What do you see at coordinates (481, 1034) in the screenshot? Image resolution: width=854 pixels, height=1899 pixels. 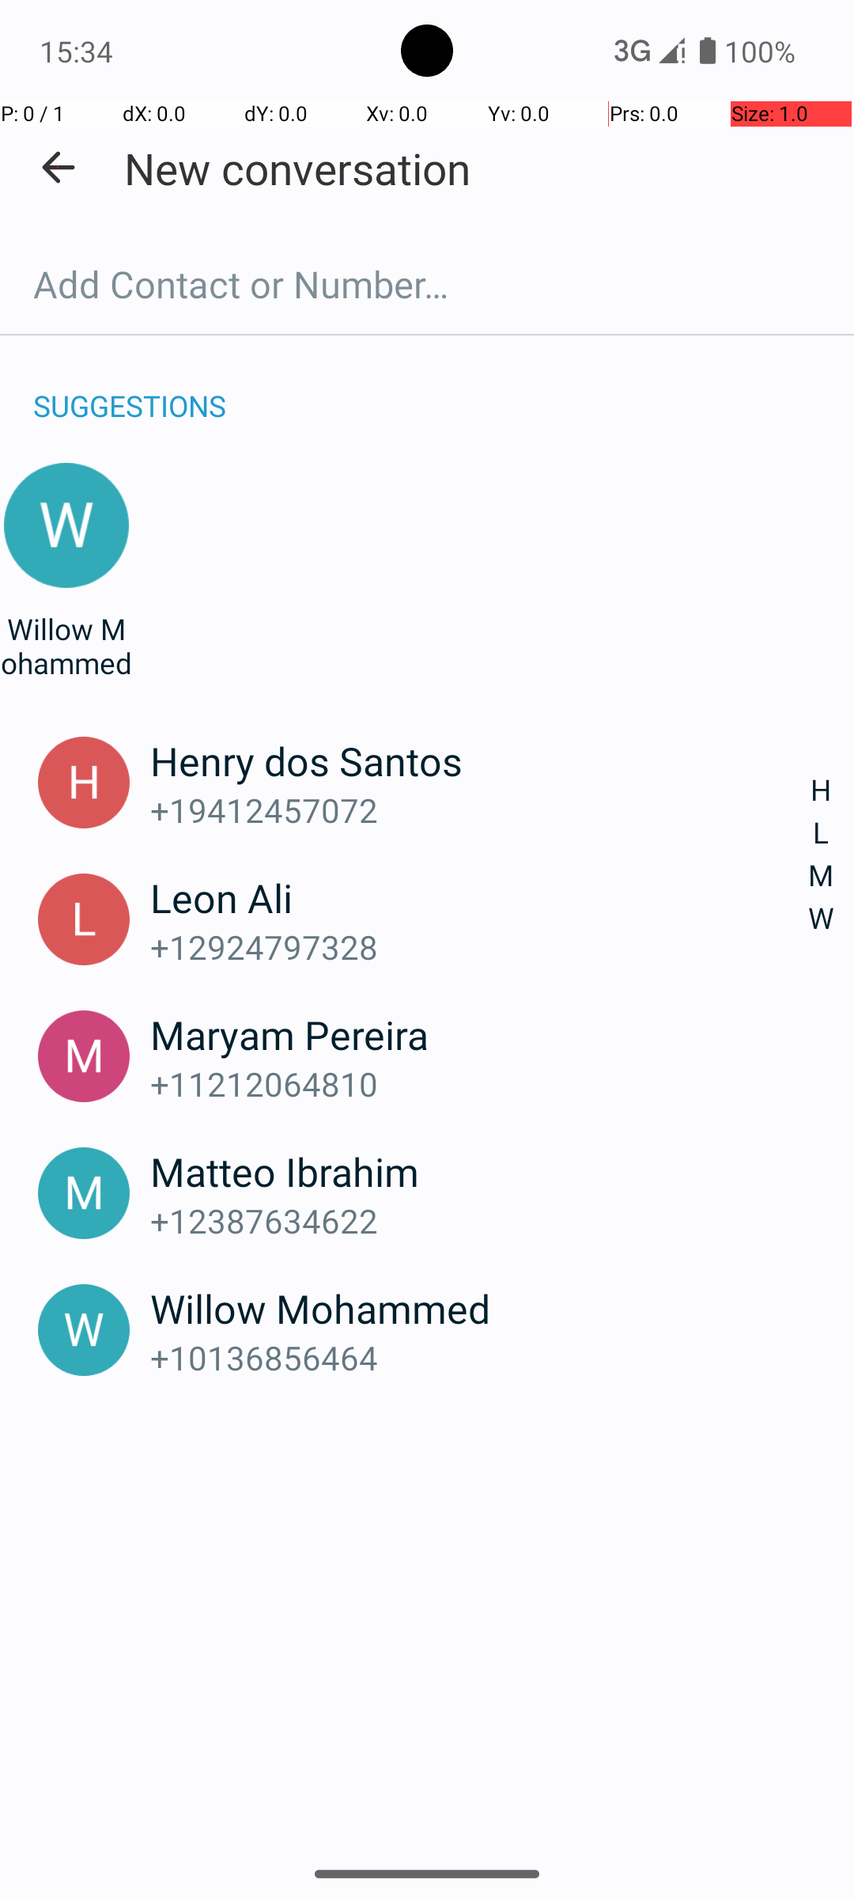 I see `Maryam Pereira` at bounding box center [481, 1034].